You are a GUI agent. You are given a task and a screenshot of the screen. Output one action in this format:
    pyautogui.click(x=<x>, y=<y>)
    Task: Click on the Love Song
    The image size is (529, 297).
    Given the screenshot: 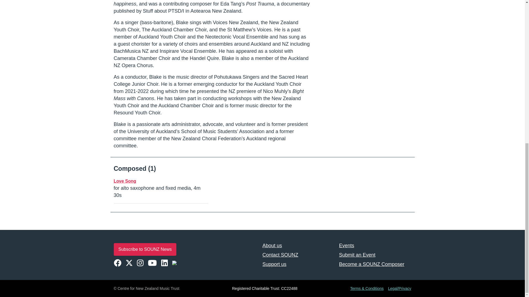 What is the action you would take?
    pyautogui.click(x=125, y=181)
    